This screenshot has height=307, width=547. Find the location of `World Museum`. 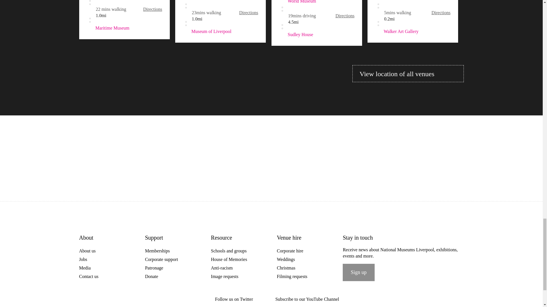

World Museum is located at coordinates (282, 2).